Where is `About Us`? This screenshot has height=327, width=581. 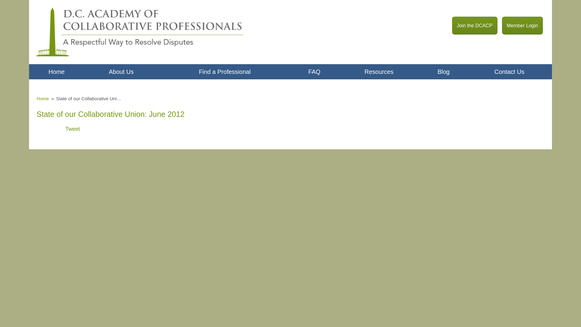 About Us is located at coordinates (121, 71).